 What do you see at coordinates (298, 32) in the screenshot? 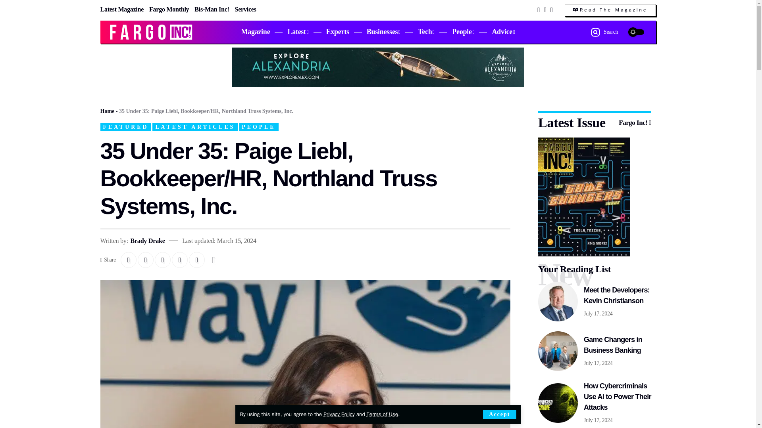
I see `Latest` at bounding box center [298, 32].